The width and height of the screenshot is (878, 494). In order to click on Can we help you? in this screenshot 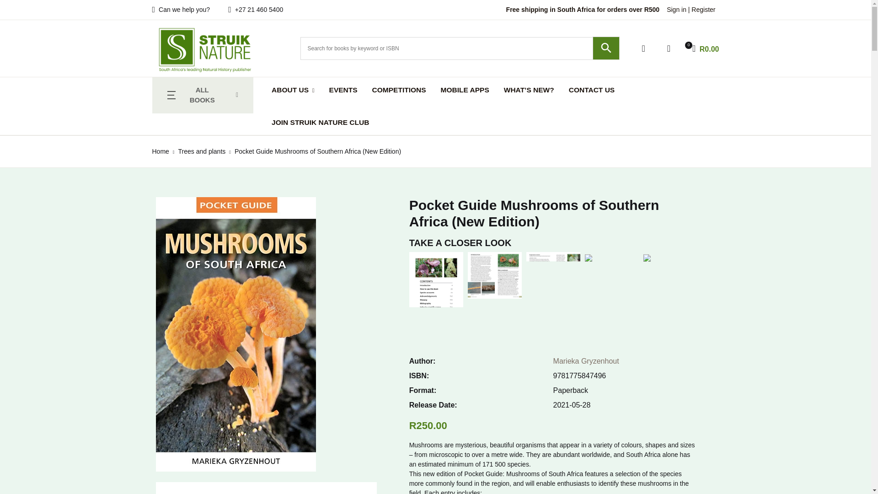, I will do `click(181, 10)`.